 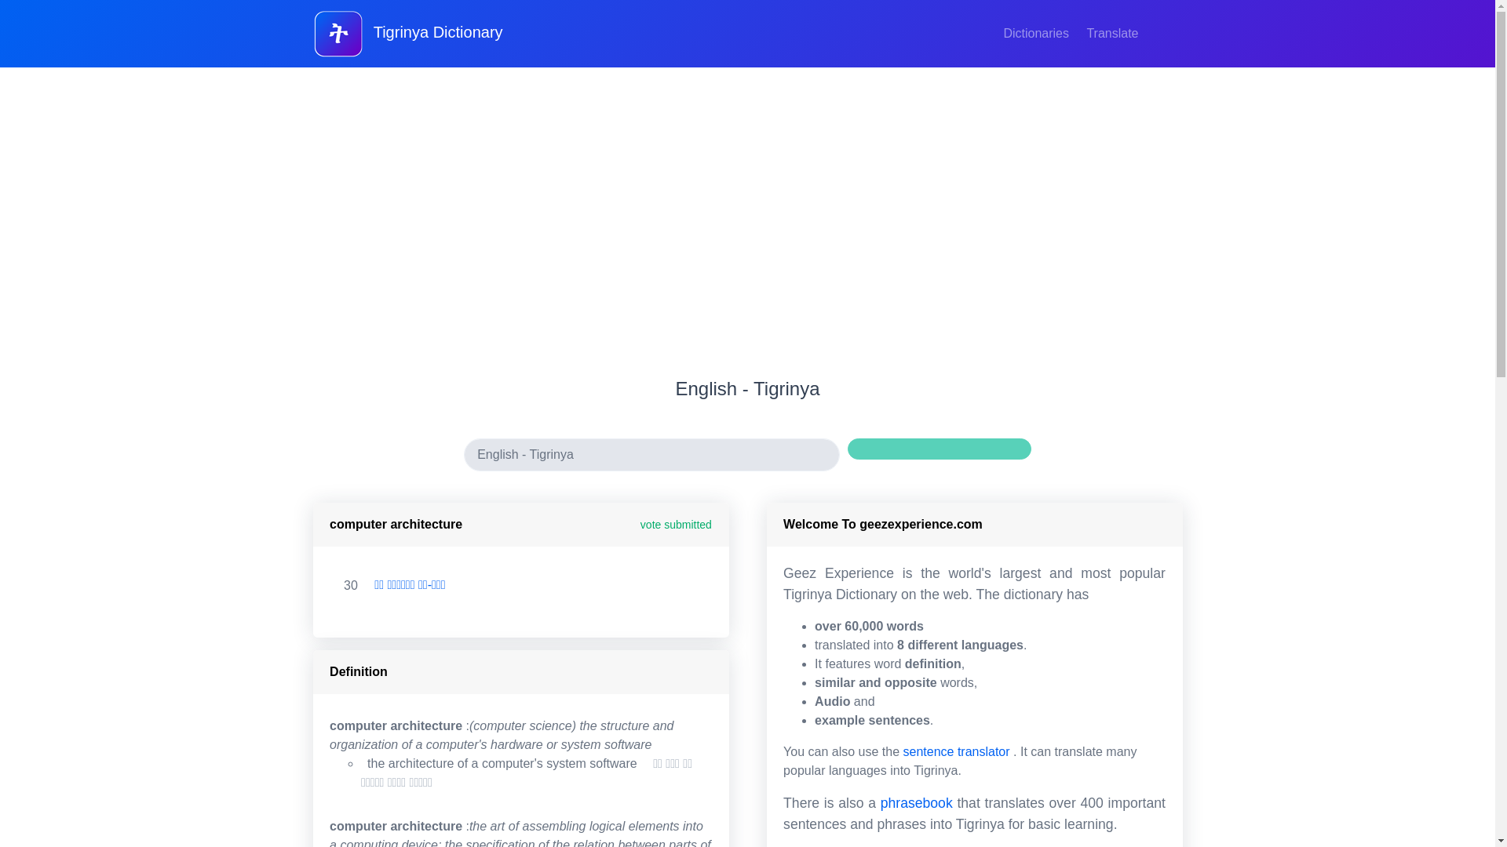 I want to click on sentence translator, so click(x=956, y=751).